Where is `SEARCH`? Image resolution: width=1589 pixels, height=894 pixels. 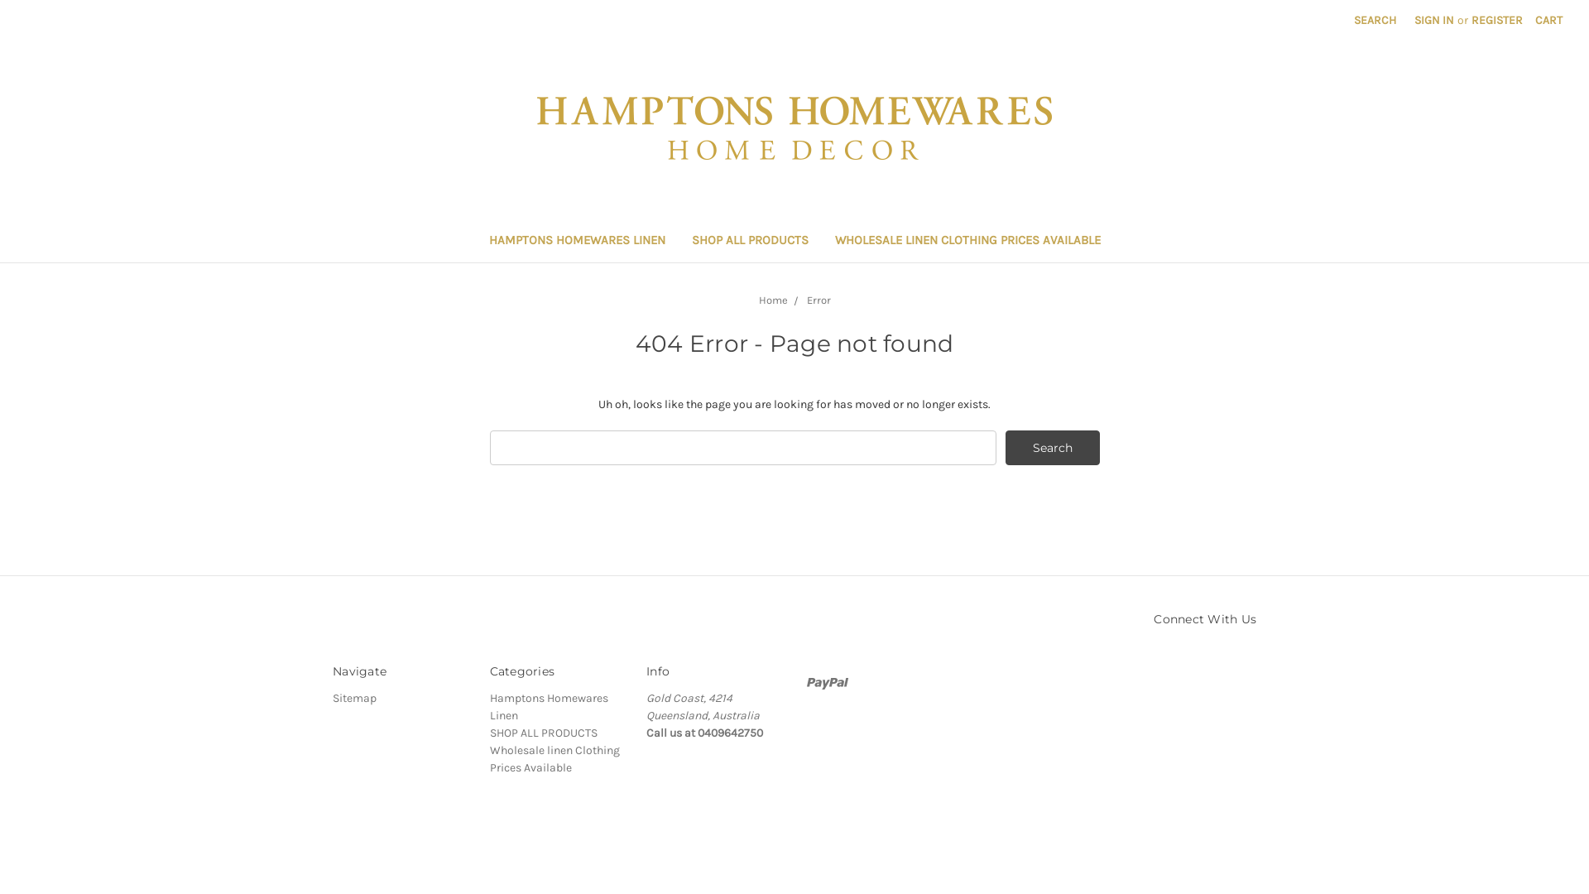 SEARCH is located at coordinates (1375, 20).